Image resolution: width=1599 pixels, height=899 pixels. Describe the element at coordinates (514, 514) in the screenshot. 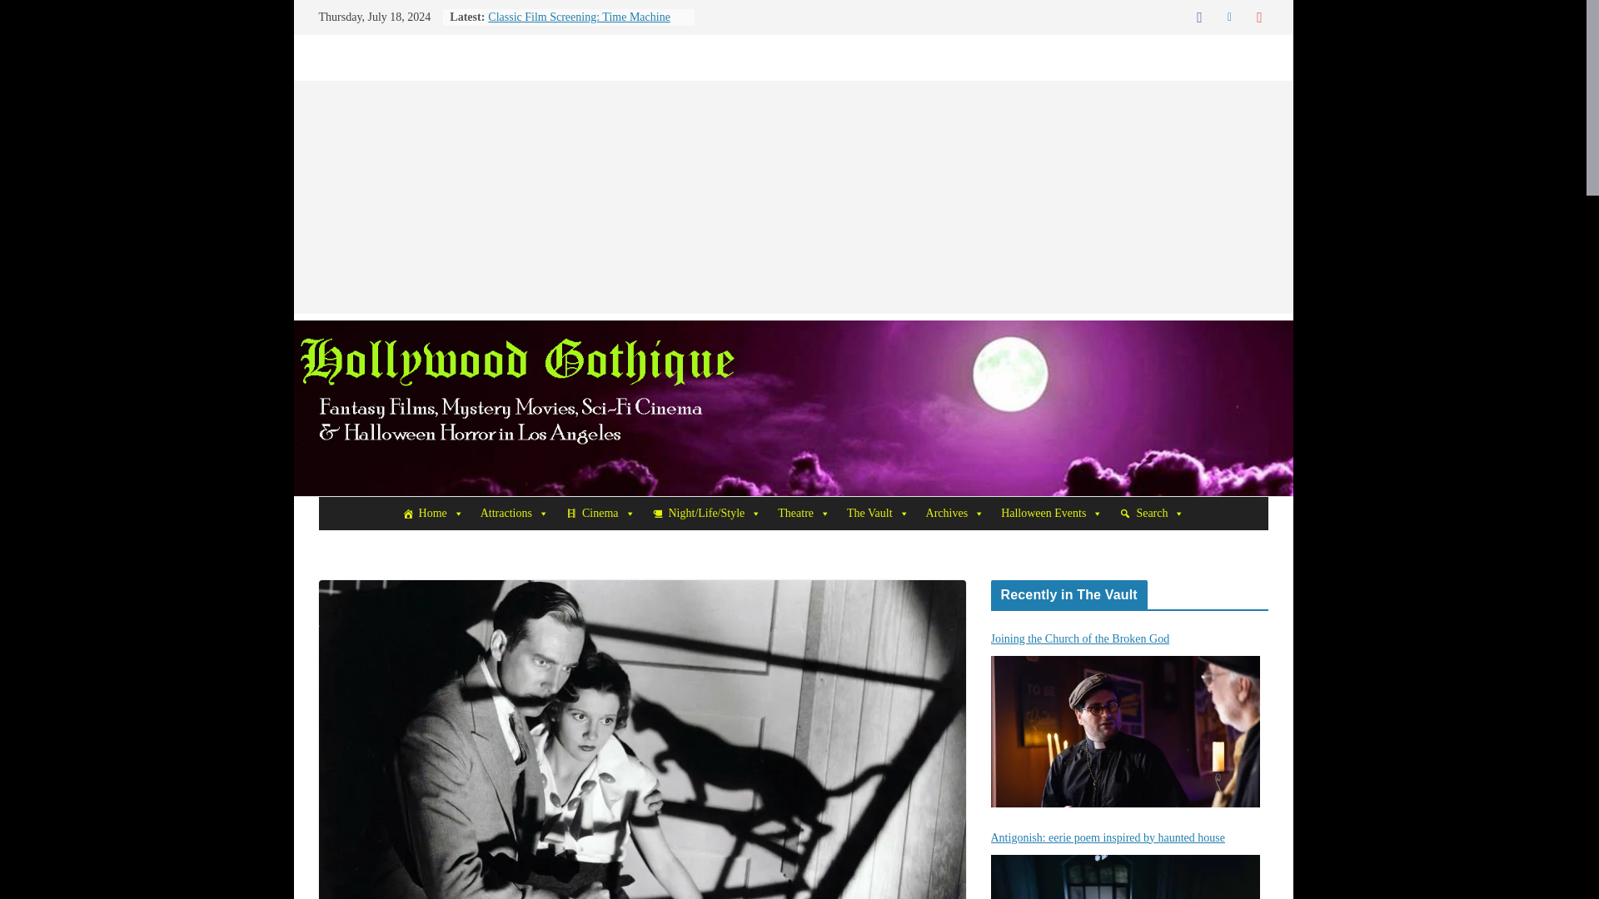

I see `Attractions` at that location.